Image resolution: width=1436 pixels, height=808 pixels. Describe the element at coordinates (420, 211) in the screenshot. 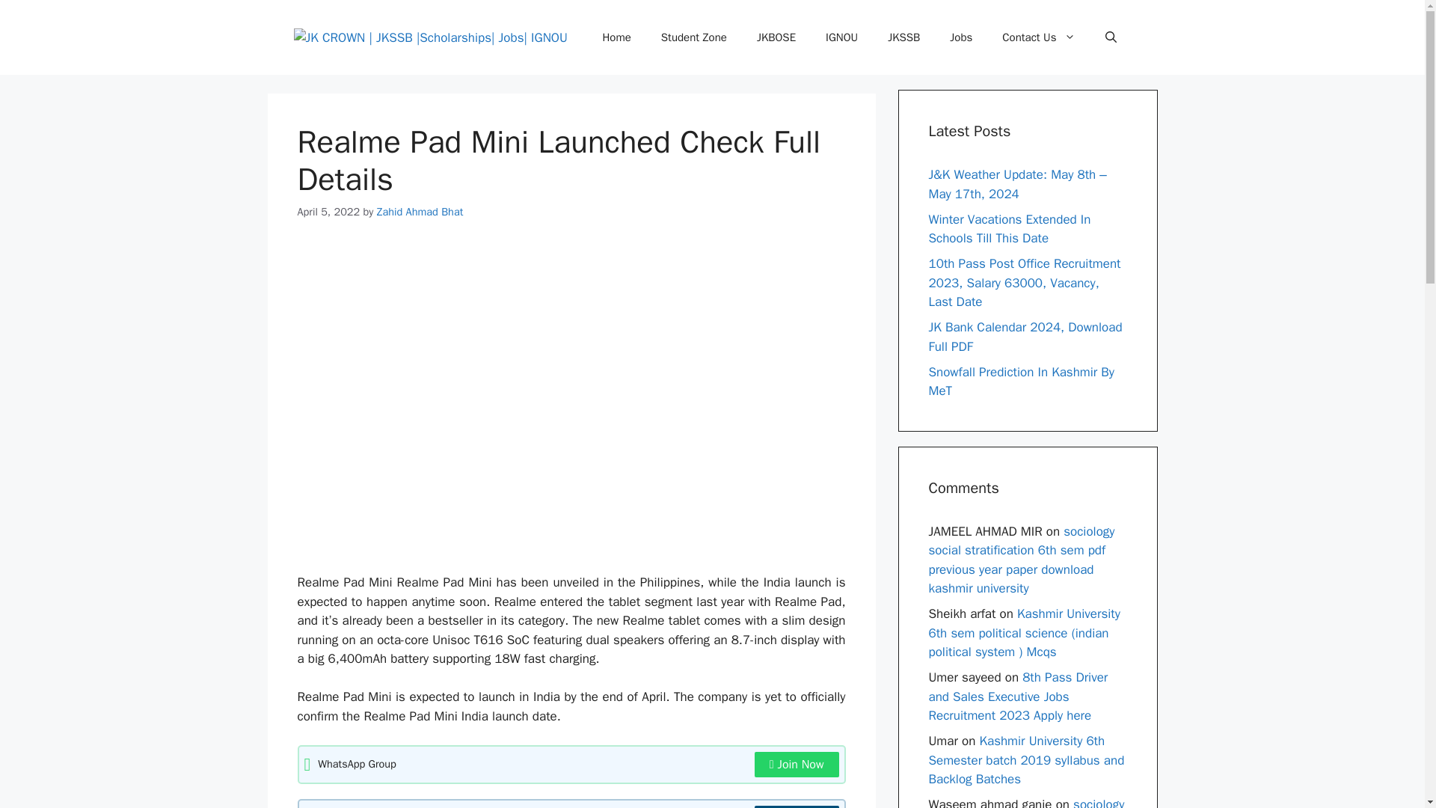

I see `View all posts by Zahid Ahmad Bhat` at that location.